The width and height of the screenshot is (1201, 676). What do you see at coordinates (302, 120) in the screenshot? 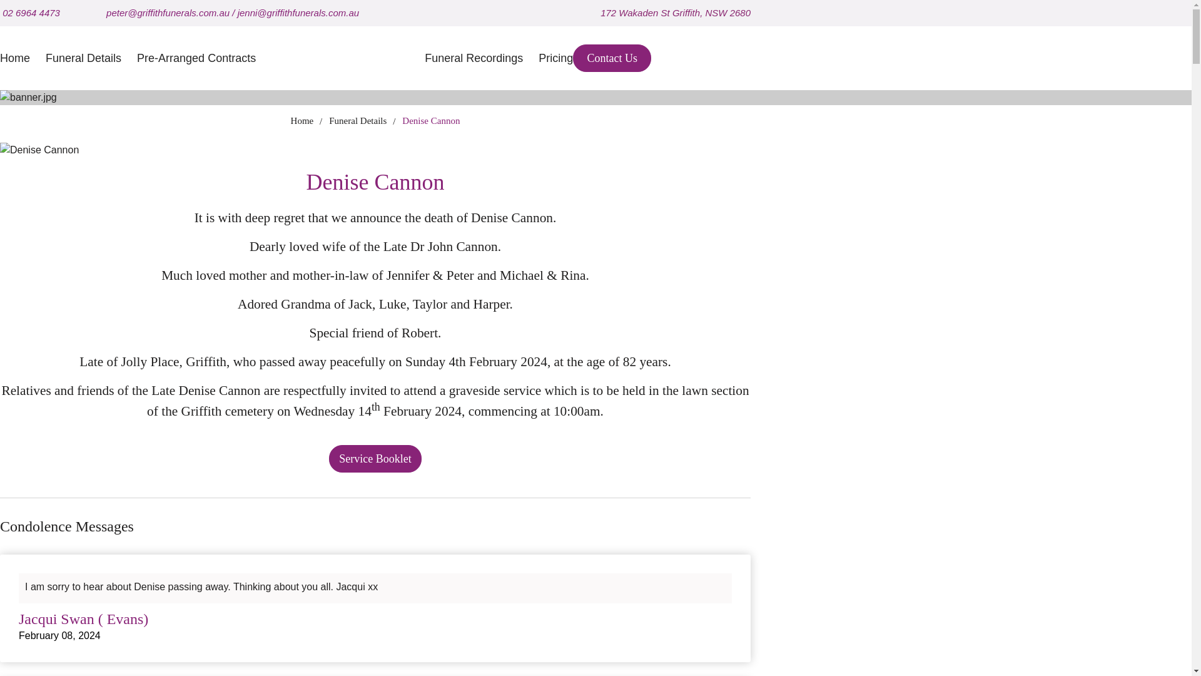
I see `Home` at bounding box center [302, 120].